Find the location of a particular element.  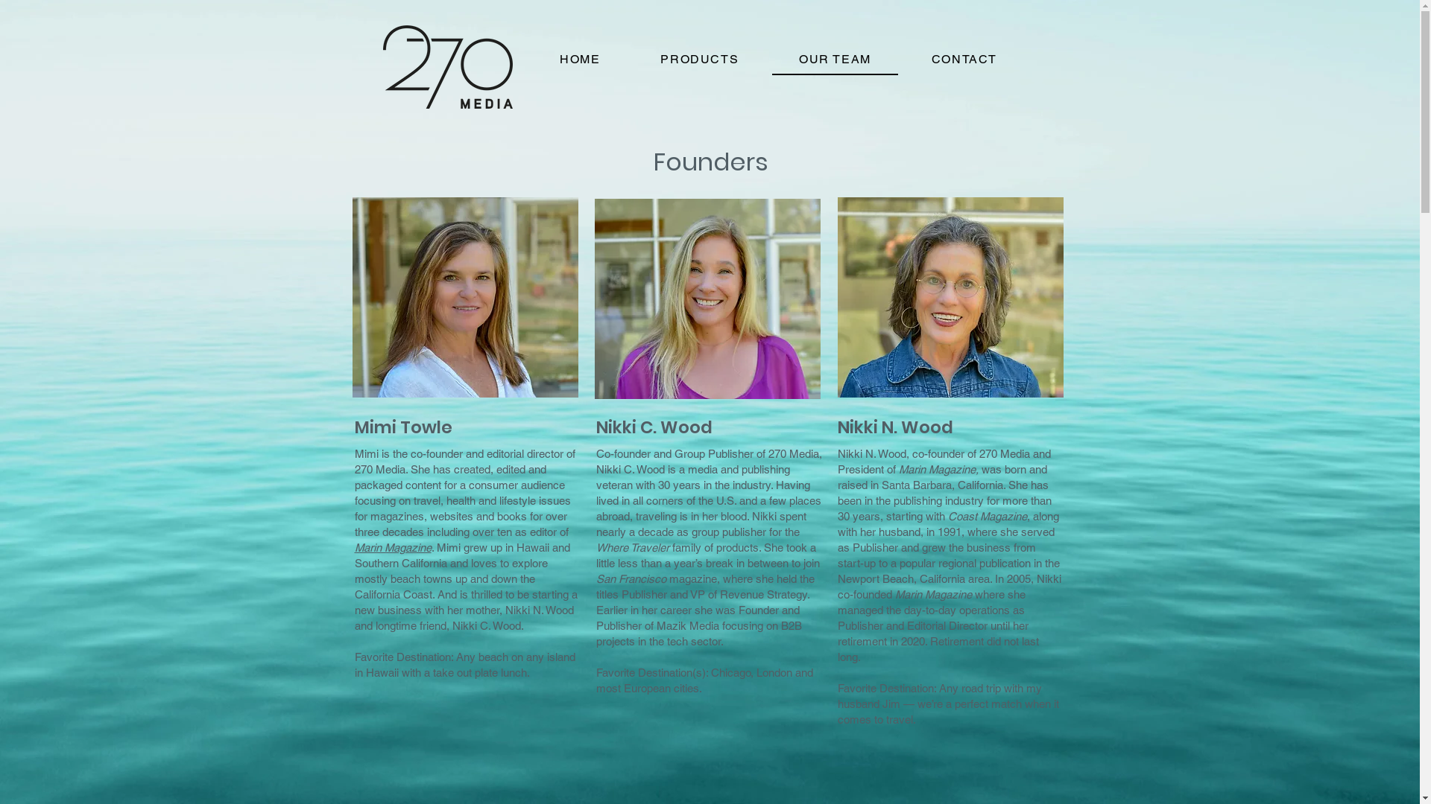

CONTACT is located at coordinates (964, 60).